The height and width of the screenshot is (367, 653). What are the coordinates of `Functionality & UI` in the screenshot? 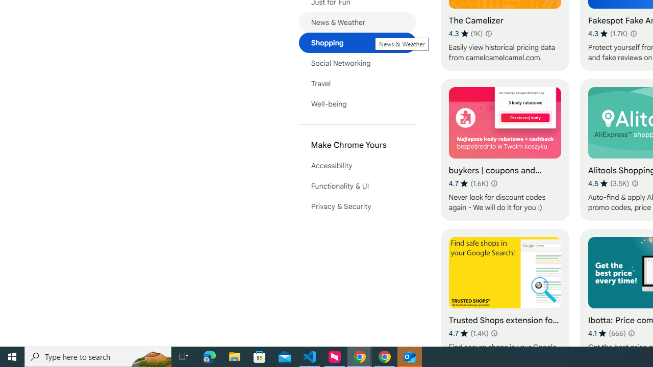 It's located at (357, 186).